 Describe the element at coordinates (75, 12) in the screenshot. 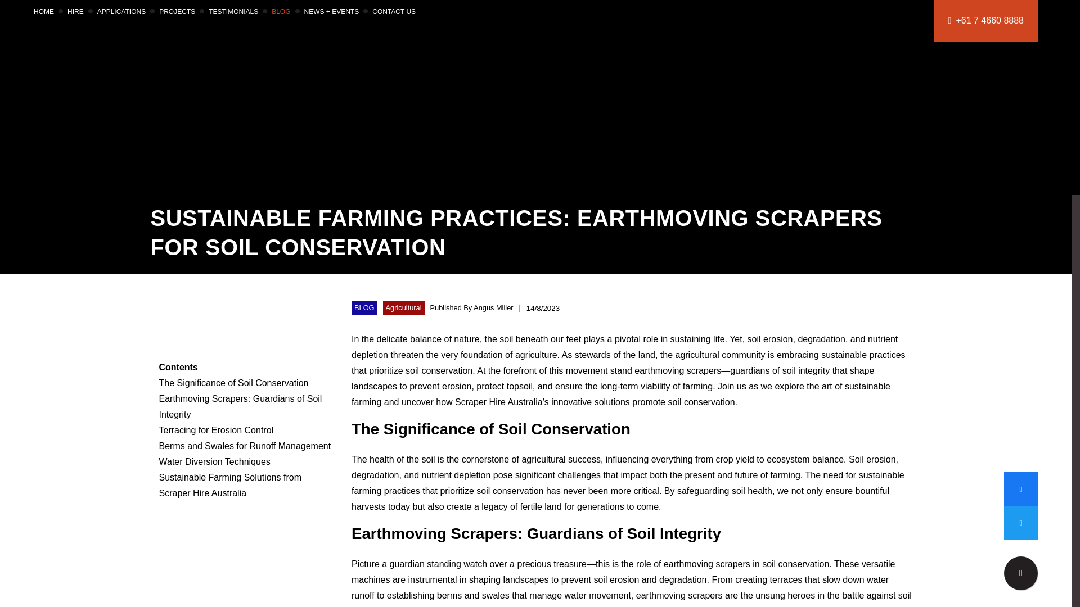

I see `HIRE` at that location.